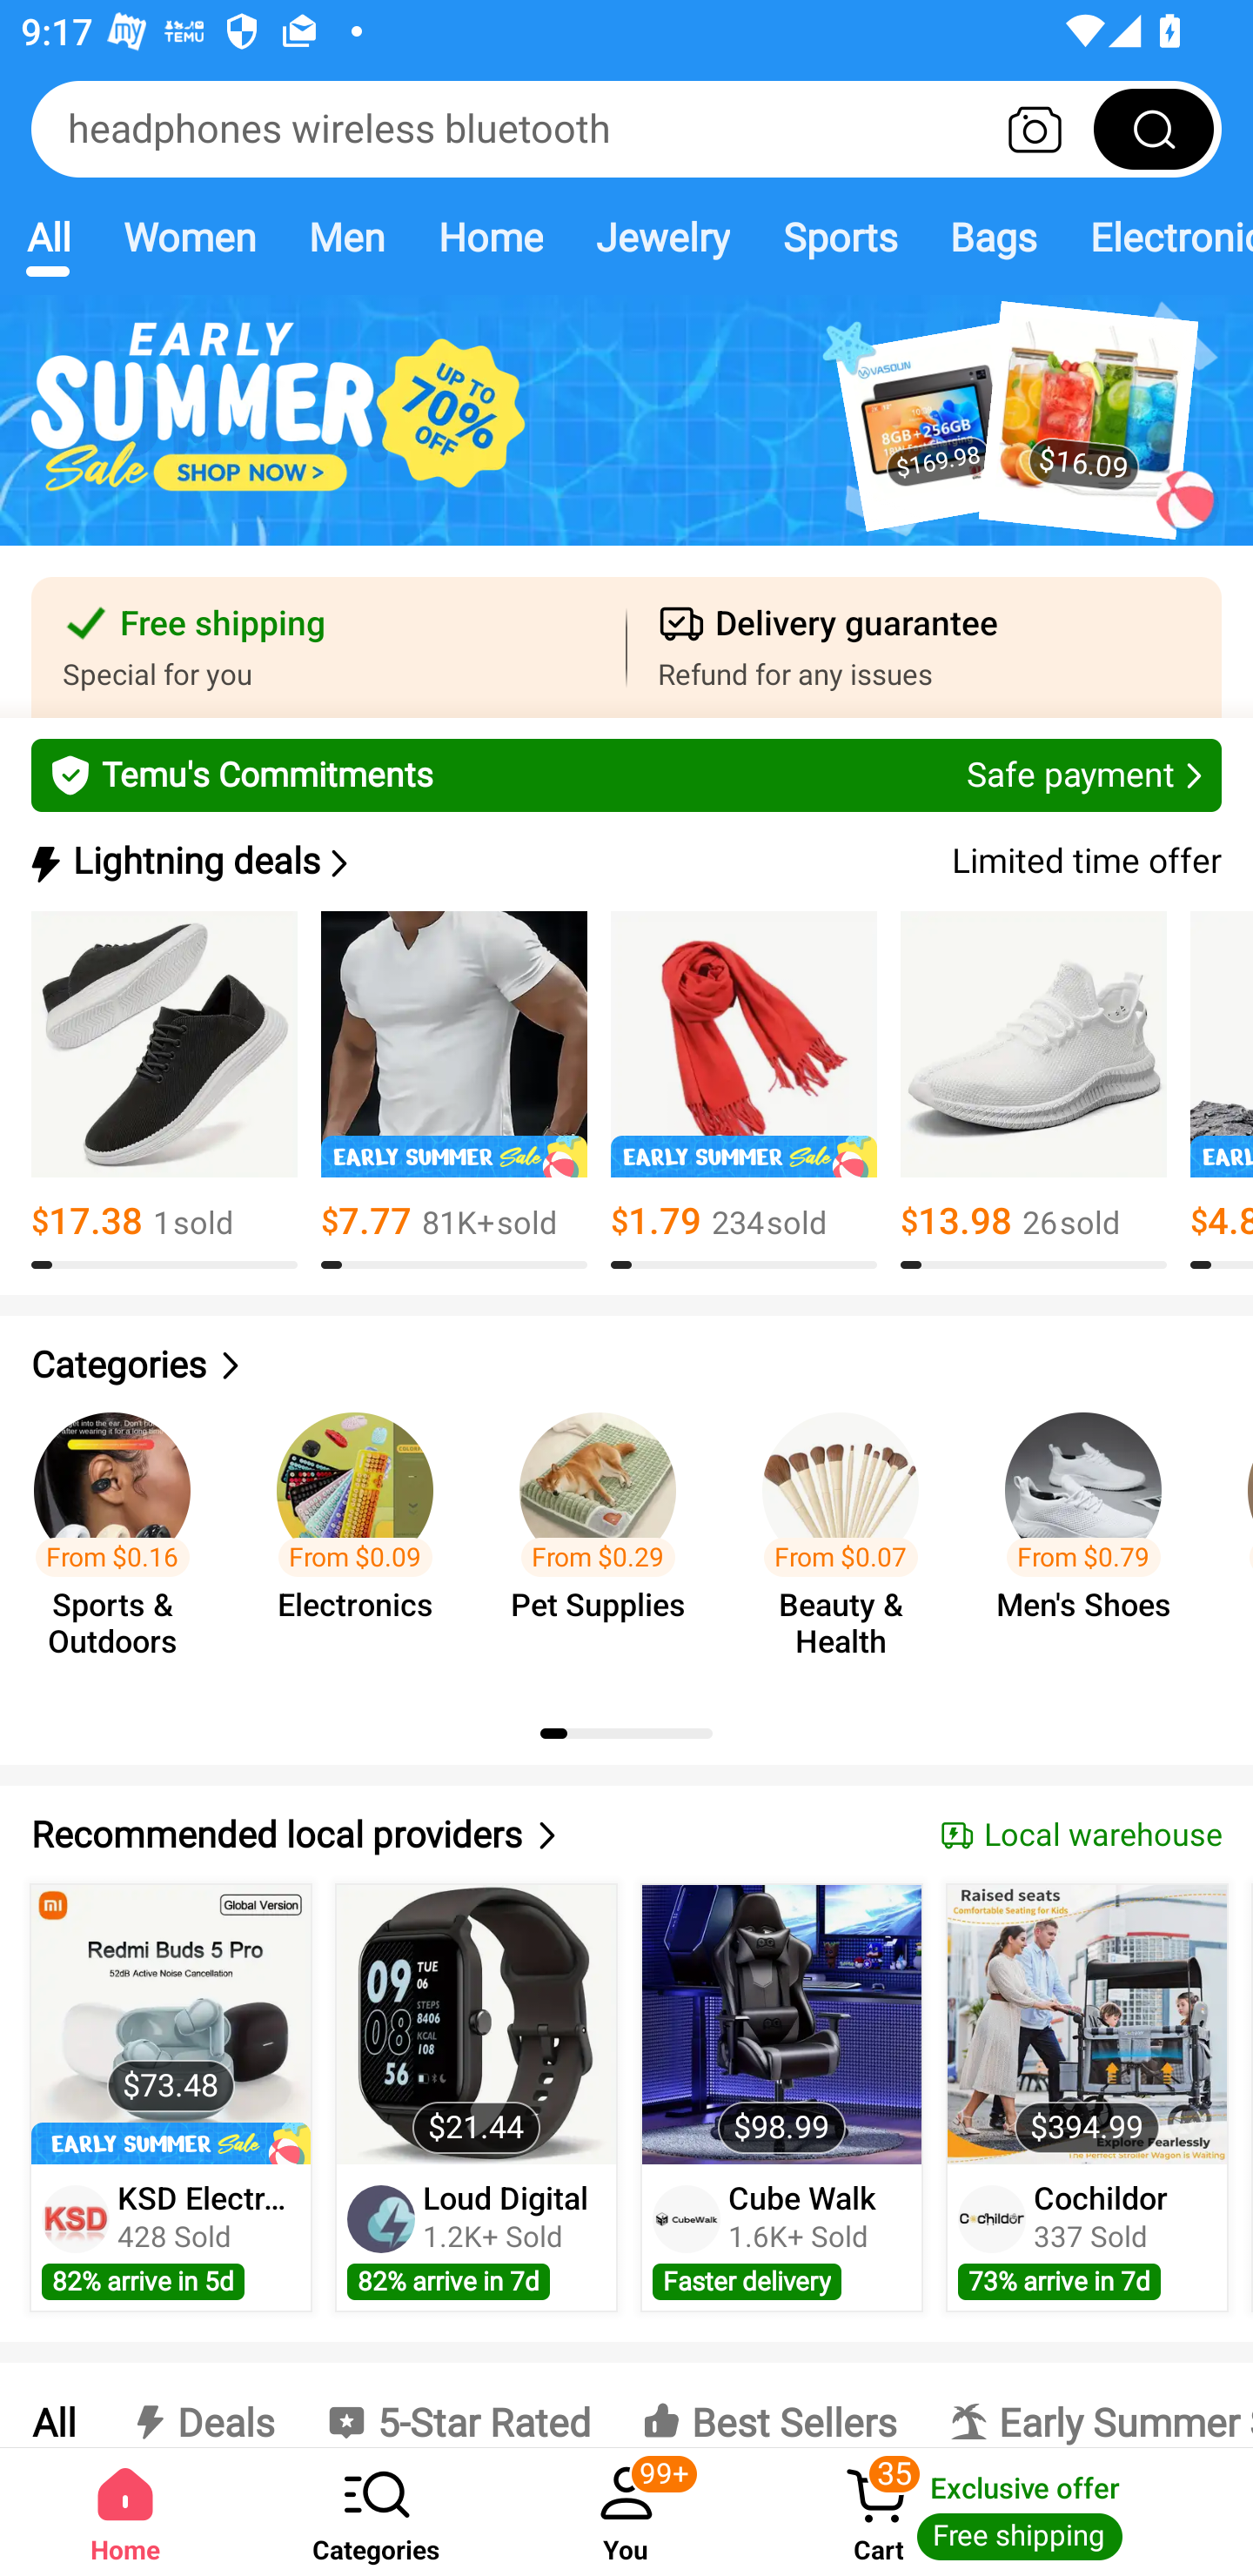 The width and height of the screenshot is (1253, 2576). What do you see at coordinates (125, 2512) in the screenshot?
I see `Home` at bounding box center [125, 2512].